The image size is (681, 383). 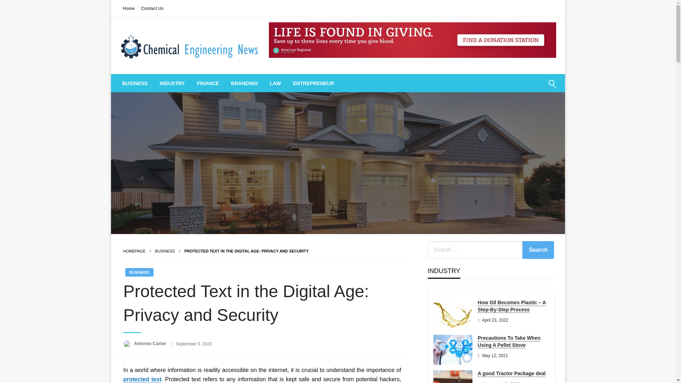 I want to click on Antonio Carter, so click(x=151, y=343).